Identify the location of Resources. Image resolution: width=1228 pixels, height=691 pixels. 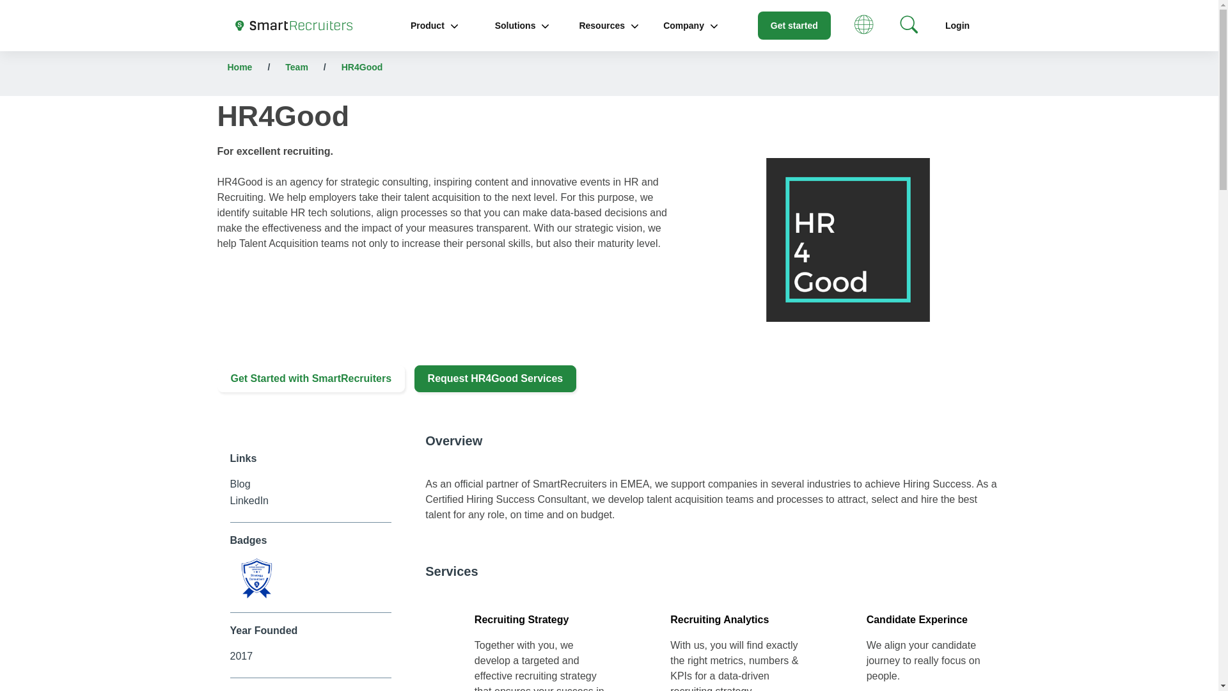
(608, 26).